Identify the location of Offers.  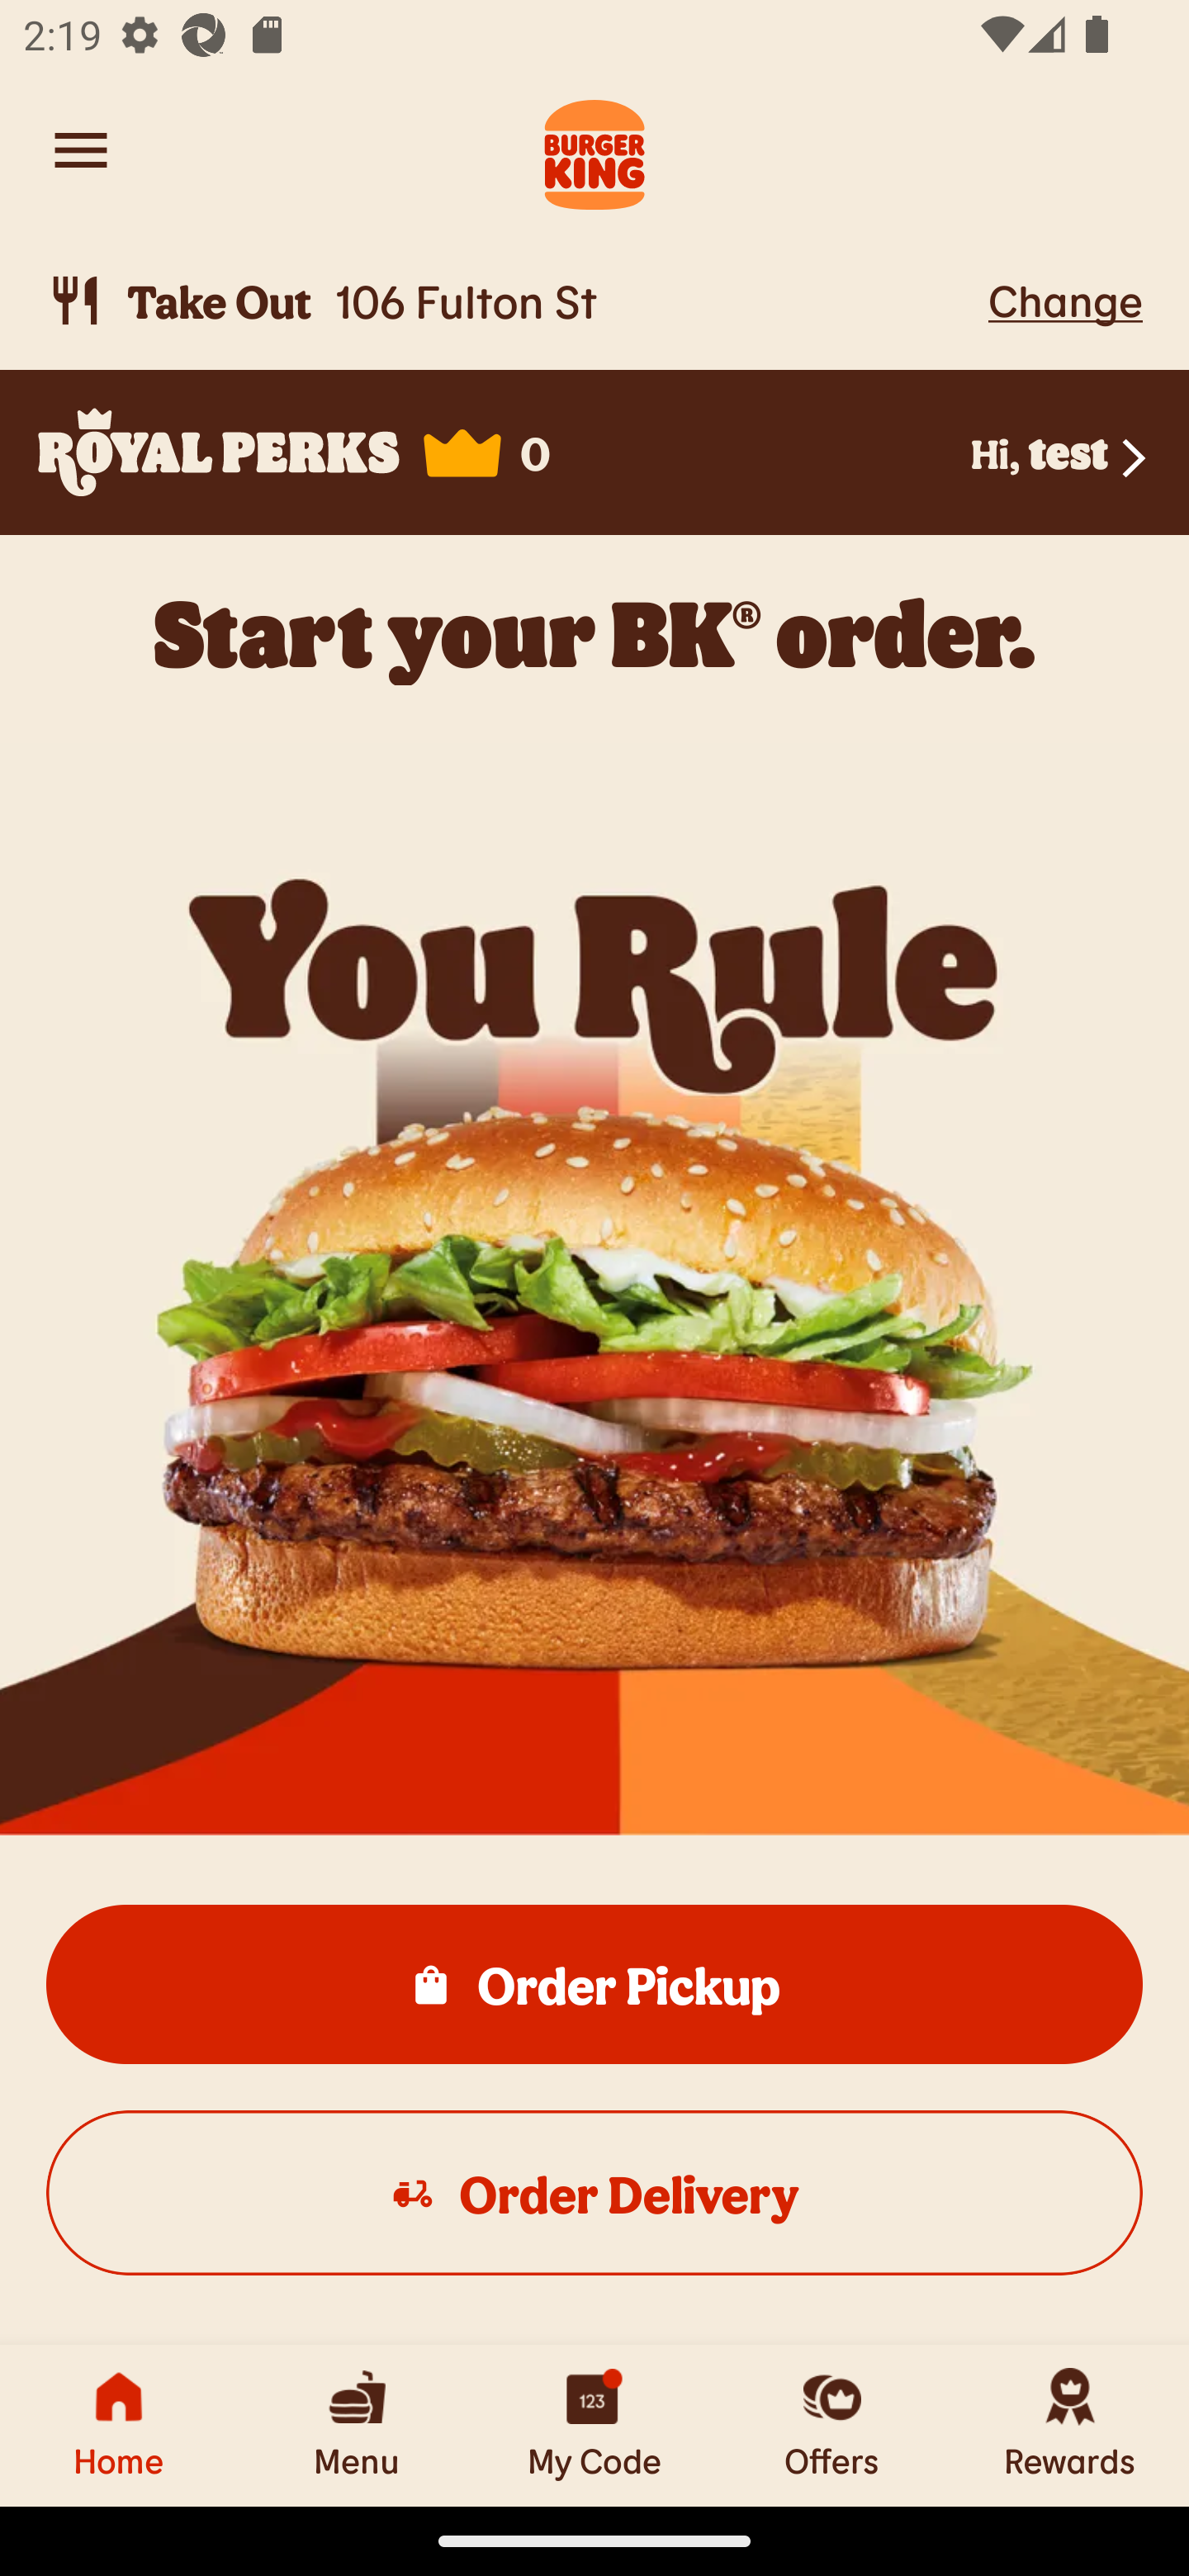
(832, 2425).